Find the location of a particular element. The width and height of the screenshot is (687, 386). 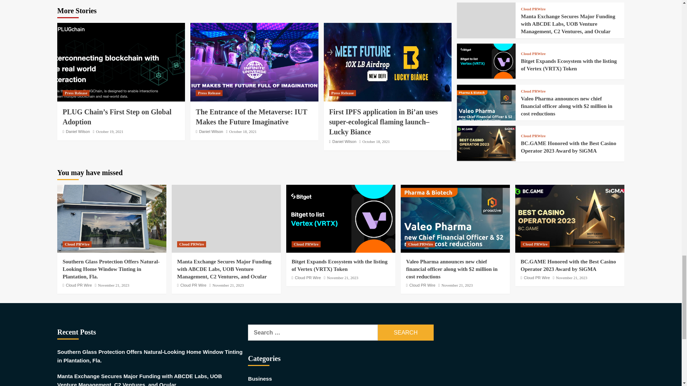

October 18, 2021 is located at coordinates (243, 131).